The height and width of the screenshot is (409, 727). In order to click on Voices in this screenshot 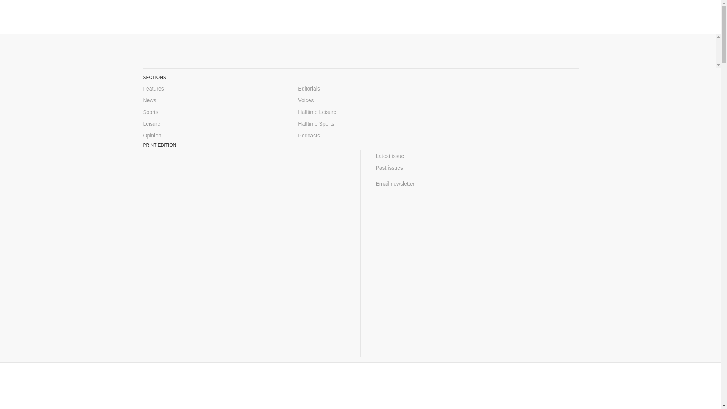, I will do `click(360, 100)`.